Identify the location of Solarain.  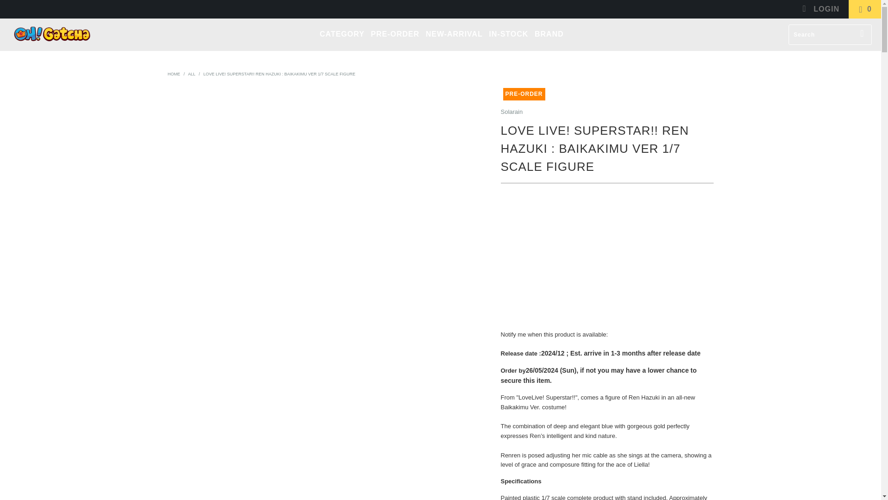
(512, 112).